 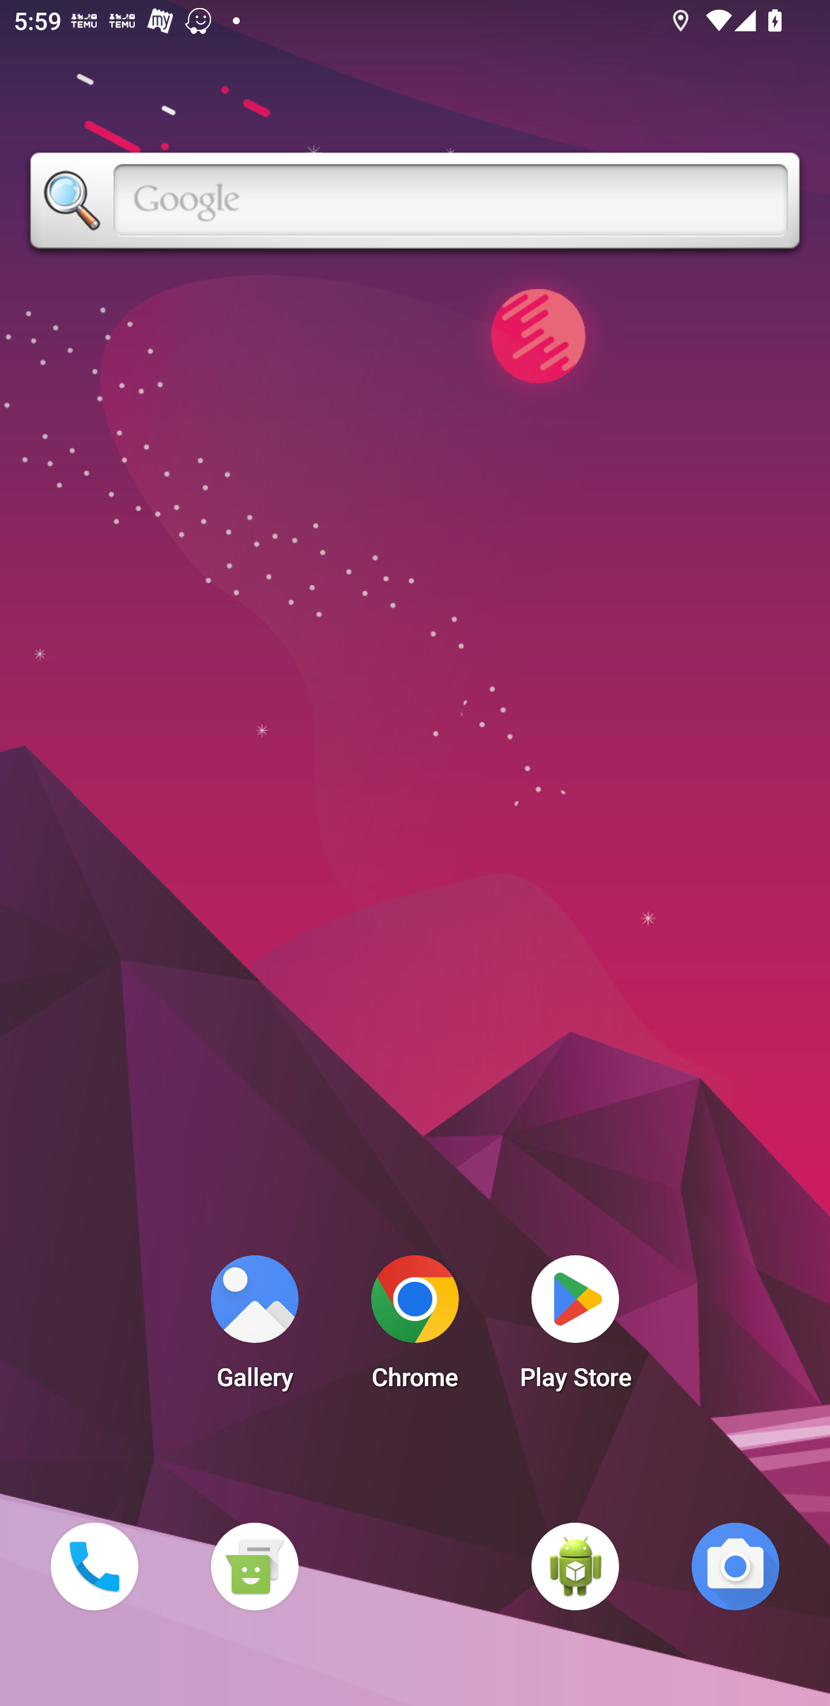 What do you see at coordinates (254, 1328) in the screenshot?
I see `Gallery` at bounding box center [254, 1328].